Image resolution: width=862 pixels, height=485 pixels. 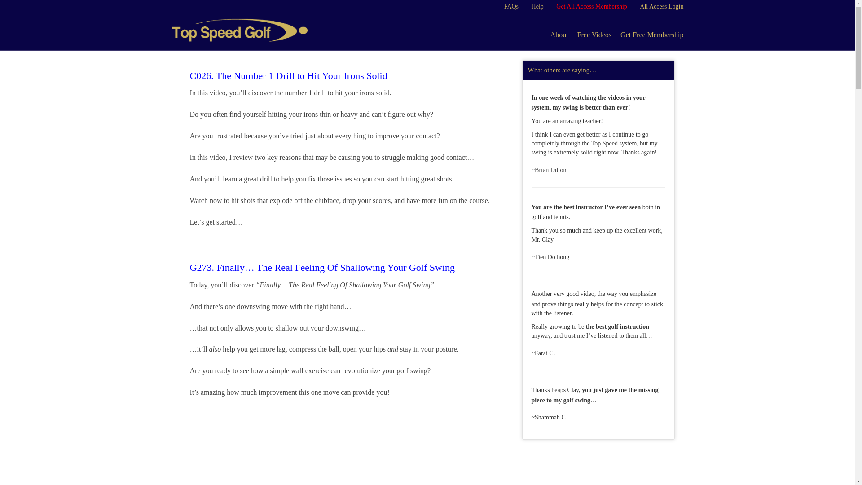 I want to click on Get Free Membership, so click(x=649, y=35).